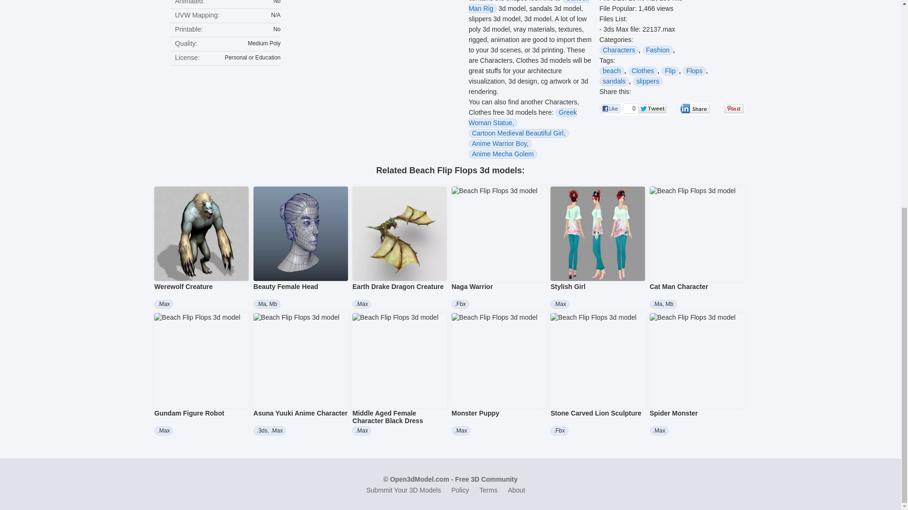  What do you see at coordinates (500, 144) in the screenshot?
I see `Anime Warrior Boy,` at bounding box center [500, 144].